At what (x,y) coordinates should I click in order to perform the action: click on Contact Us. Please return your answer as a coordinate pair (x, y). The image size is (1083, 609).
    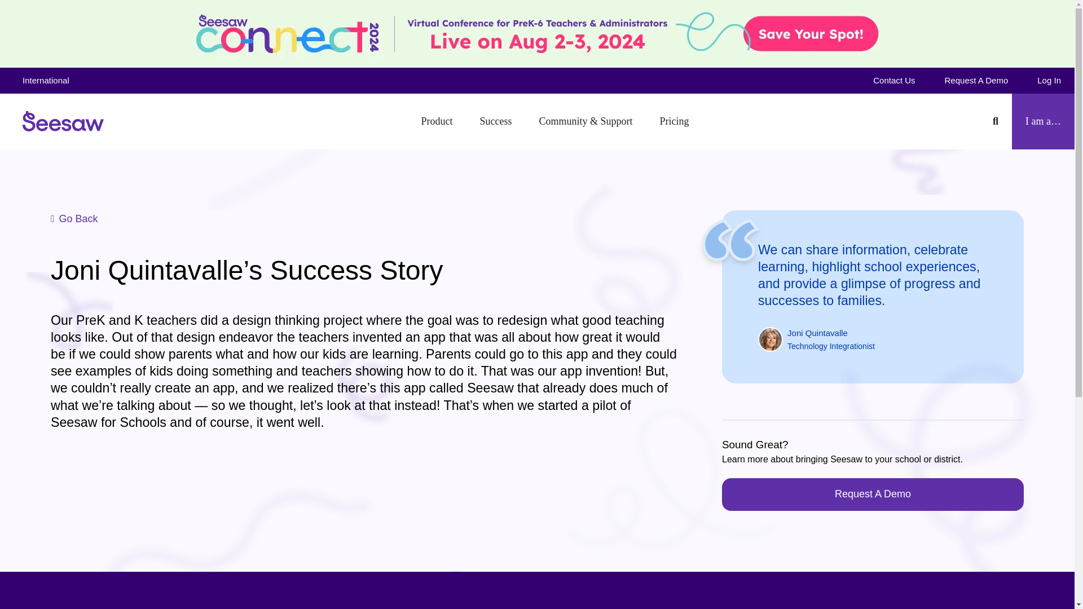
    Looking at the image, I should click on (893, 81).